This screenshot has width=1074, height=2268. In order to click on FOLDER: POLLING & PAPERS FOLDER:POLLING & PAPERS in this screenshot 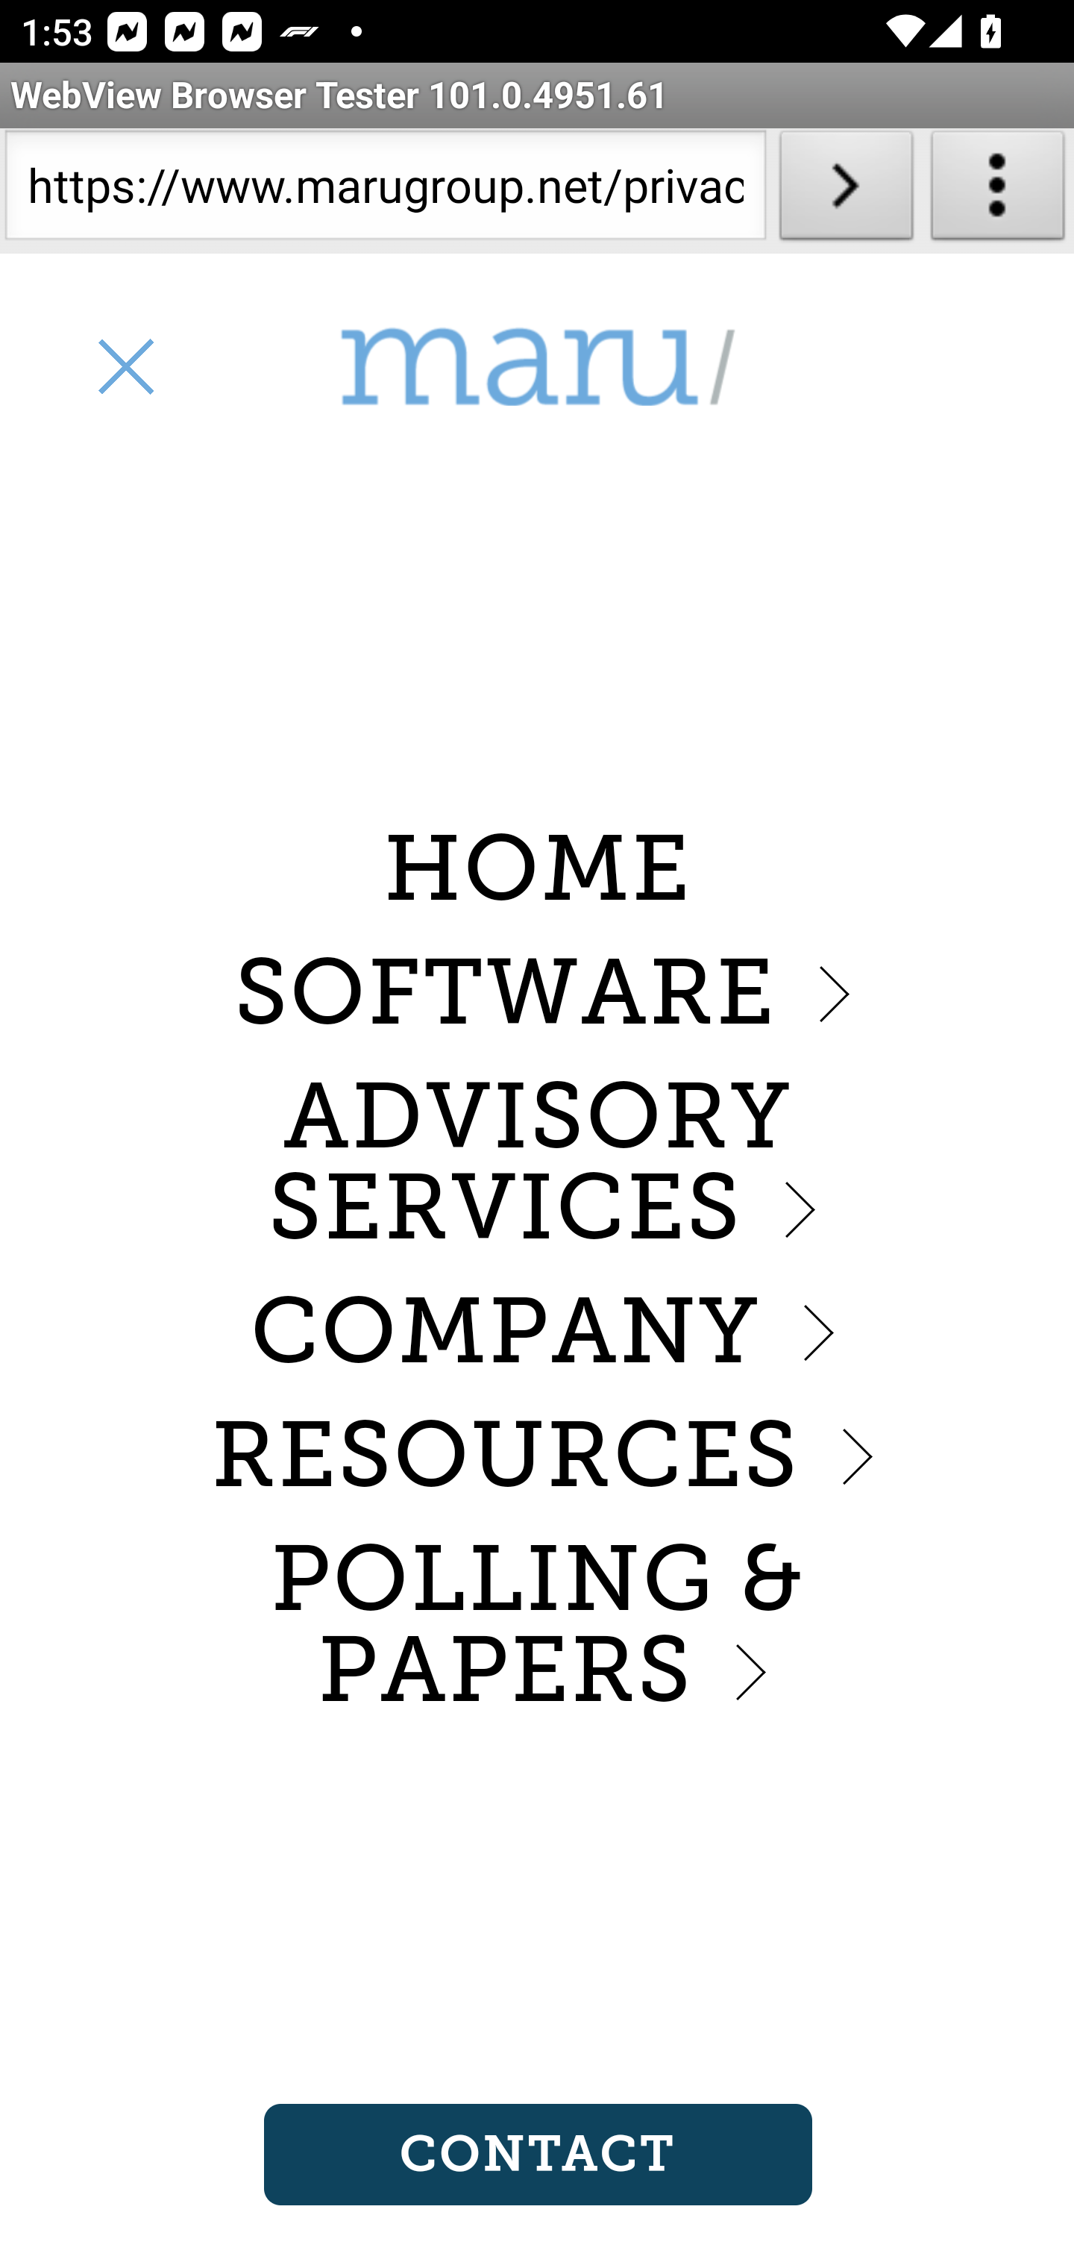, I will do `click(538, 1626)`.